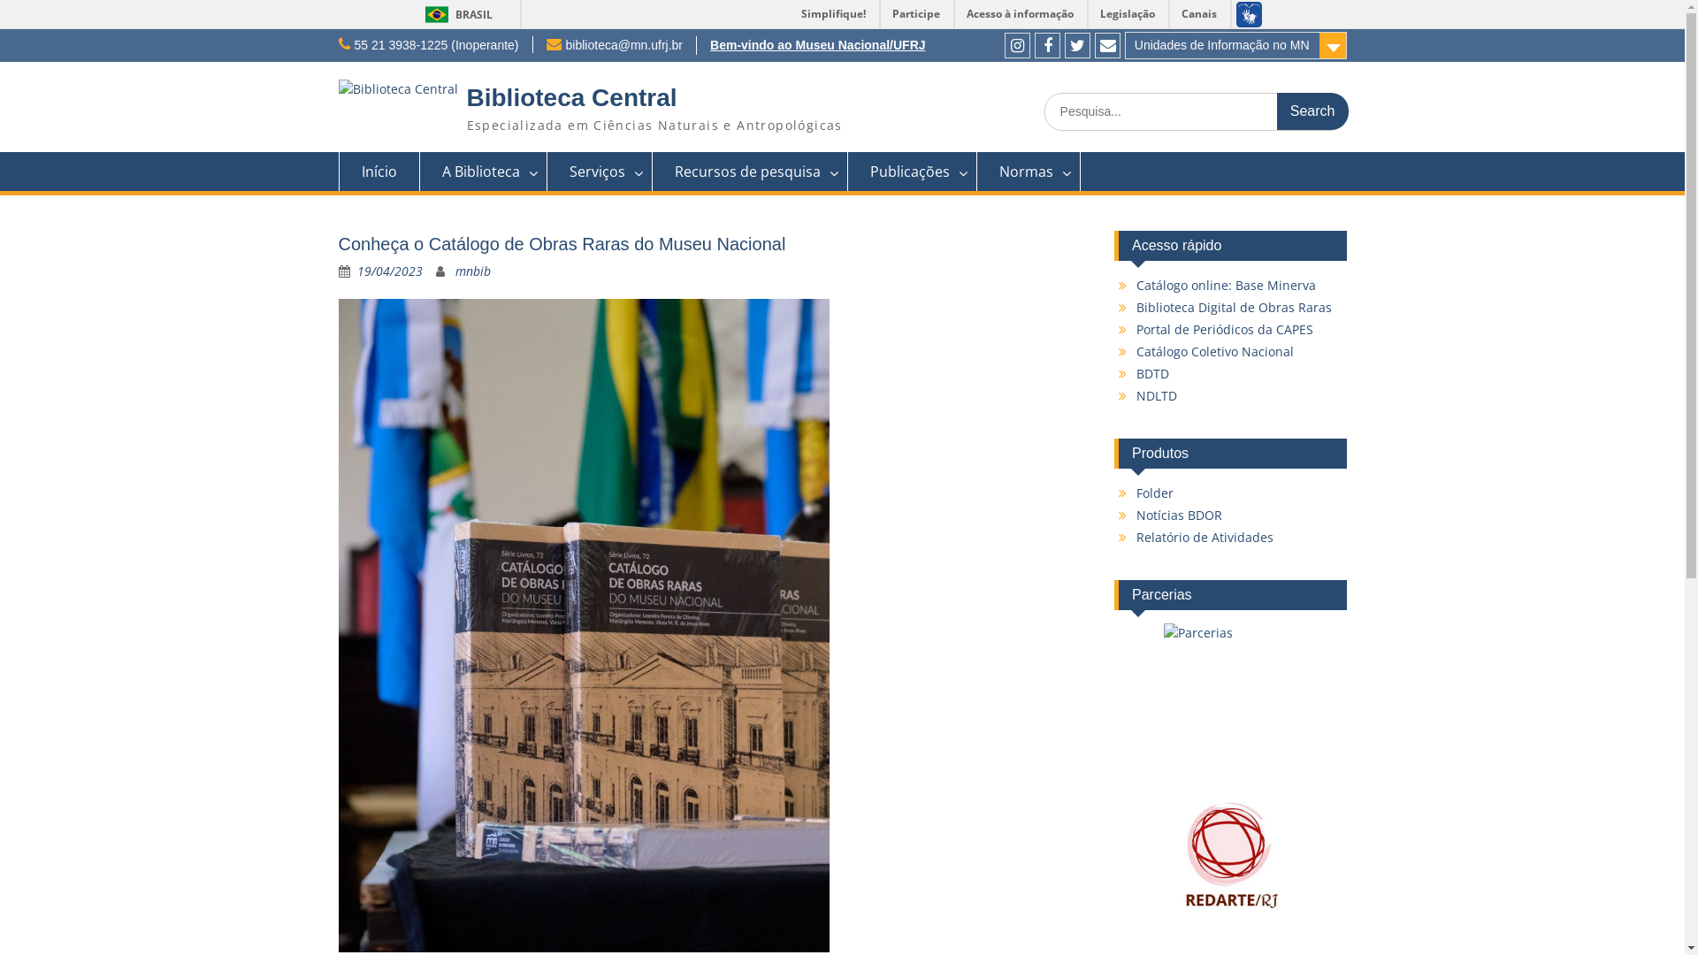 Image resolution: width=1698 pixels, height=955 pixels. I want to click on Biblioteca Digital de Obras Raras, so click(1235, 308).